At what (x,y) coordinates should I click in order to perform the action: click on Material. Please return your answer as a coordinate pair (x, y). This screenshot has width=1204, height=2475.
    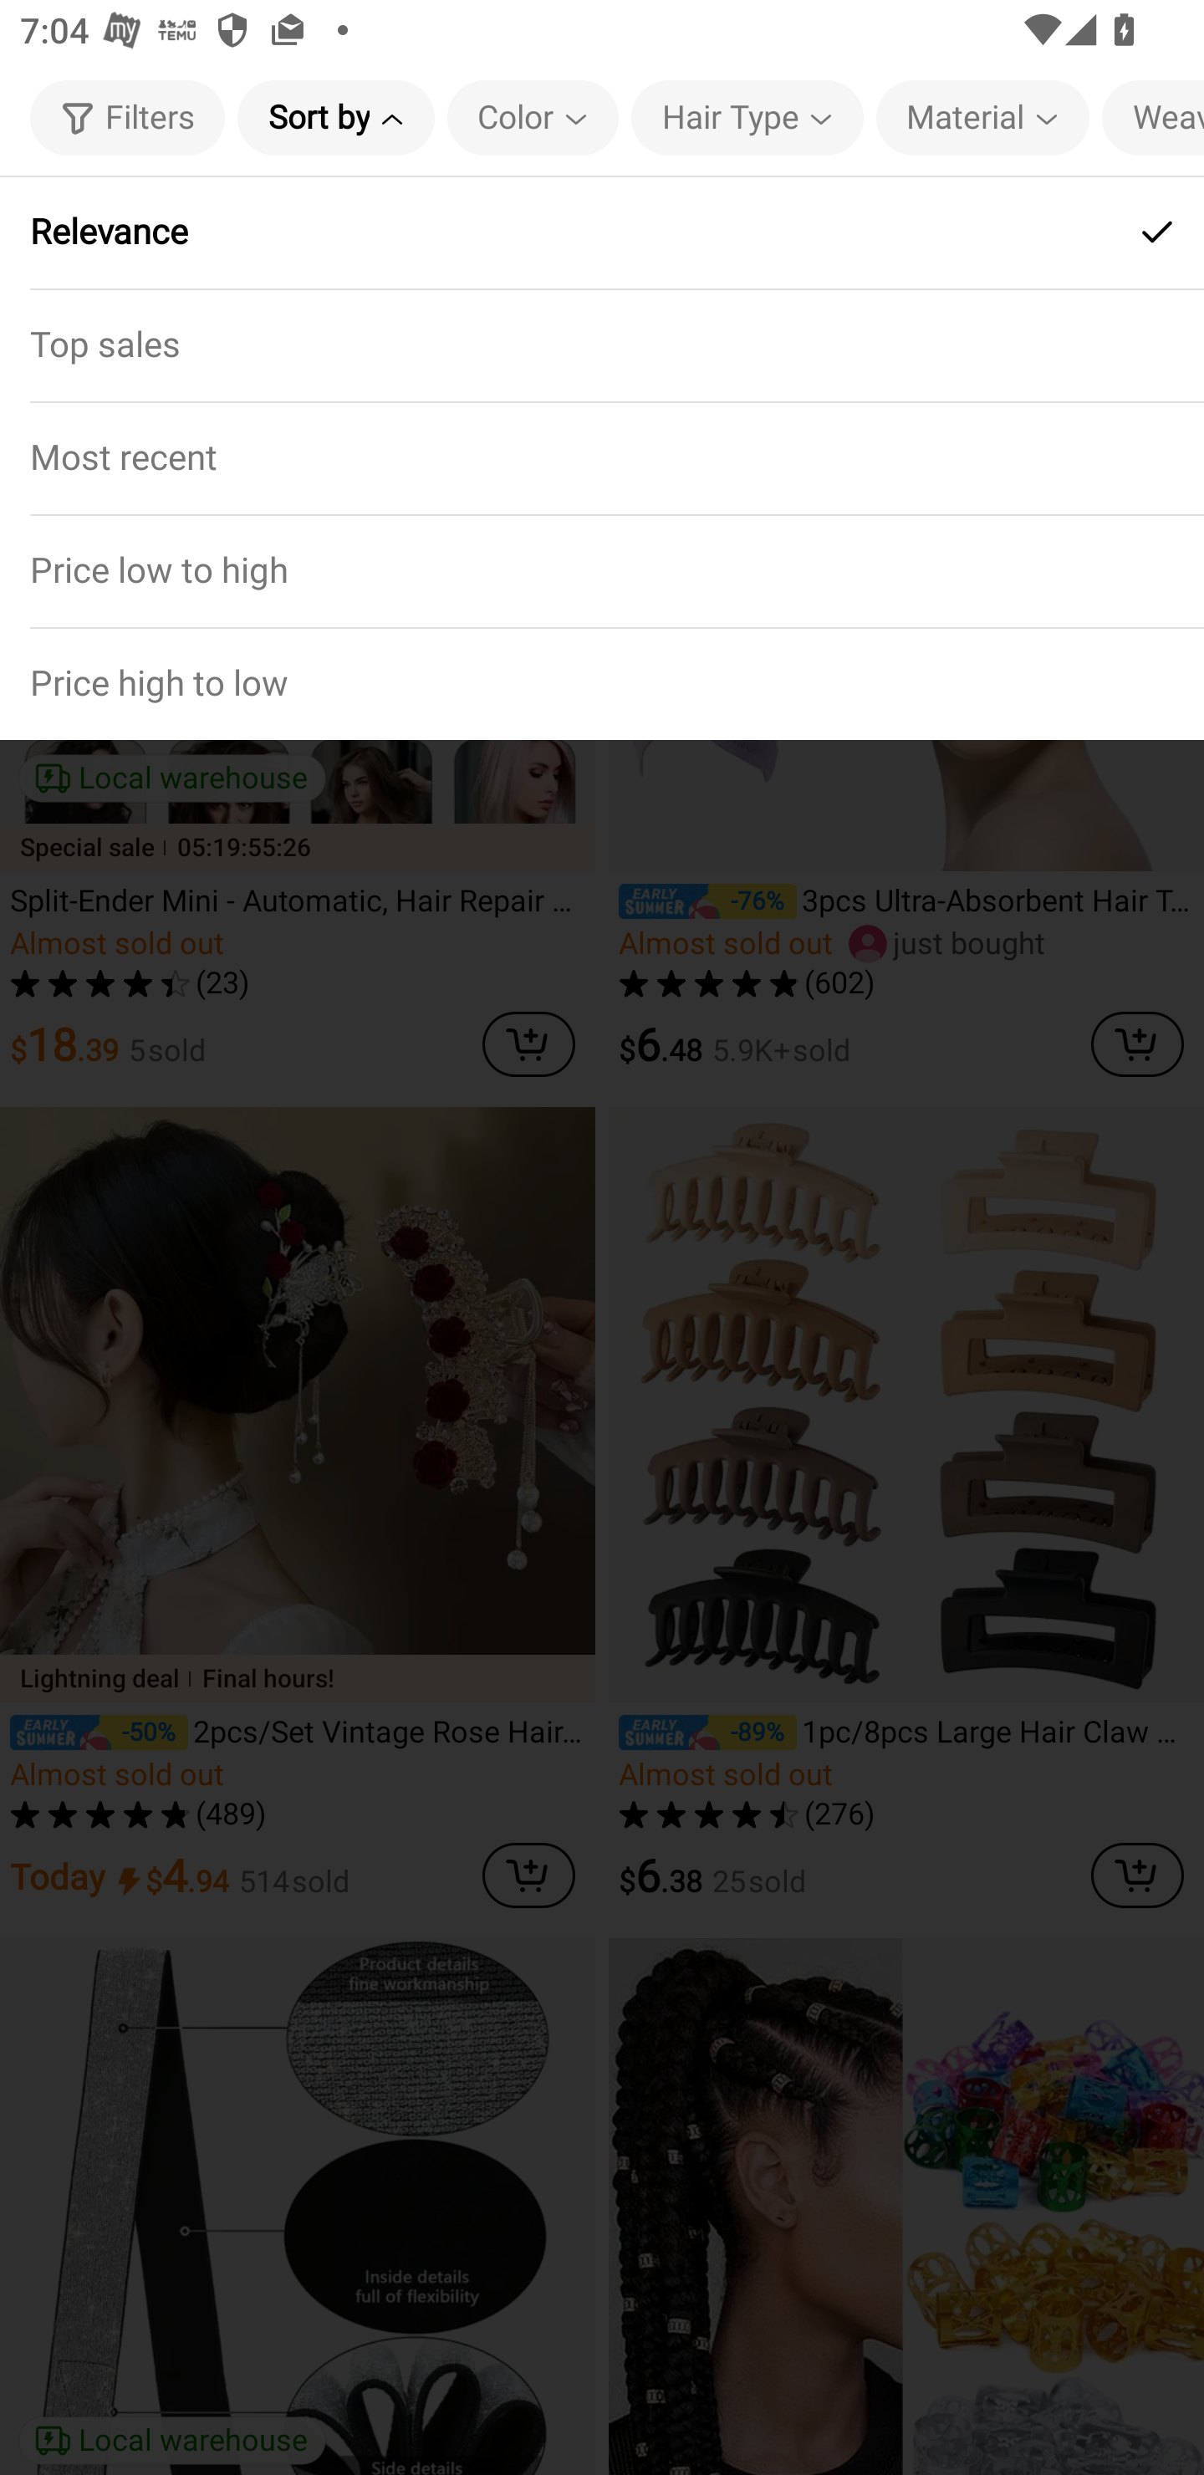
    Looking at the image, I should click on (983, 117).